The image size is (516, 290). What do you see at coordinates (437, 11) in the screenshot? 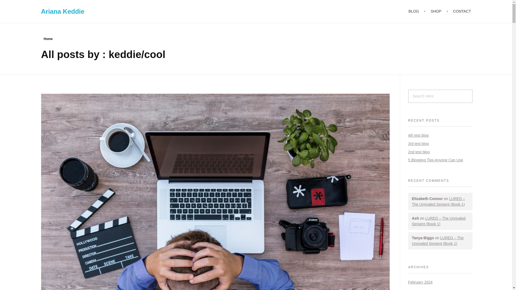
I see `SHOP` at bounding box center [437, 11].